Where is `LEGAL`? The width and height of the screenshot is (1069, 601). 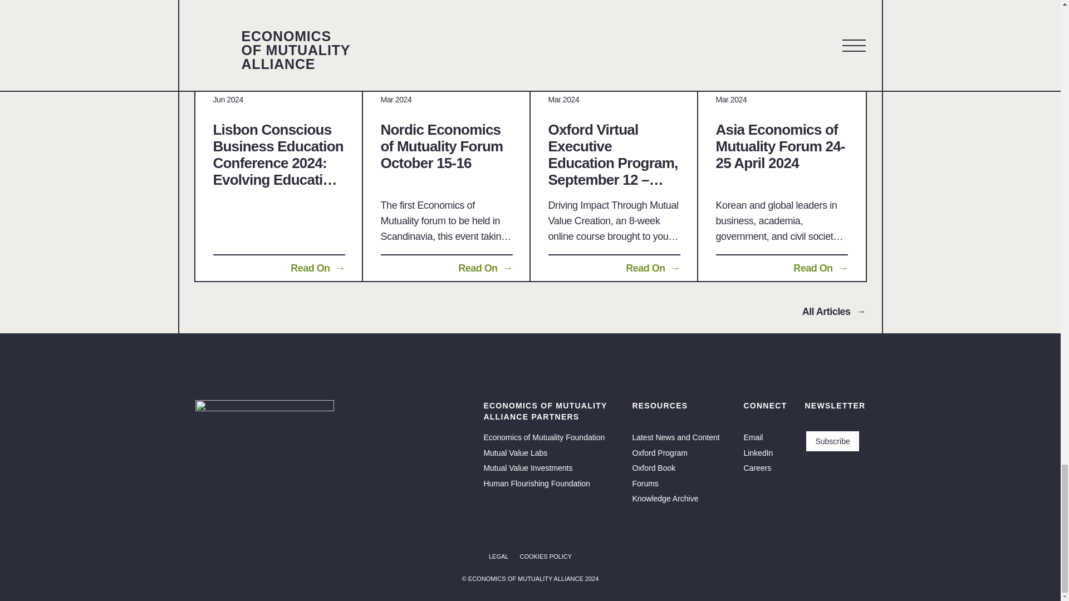
LEGAL is located at coordinates (498, 556).